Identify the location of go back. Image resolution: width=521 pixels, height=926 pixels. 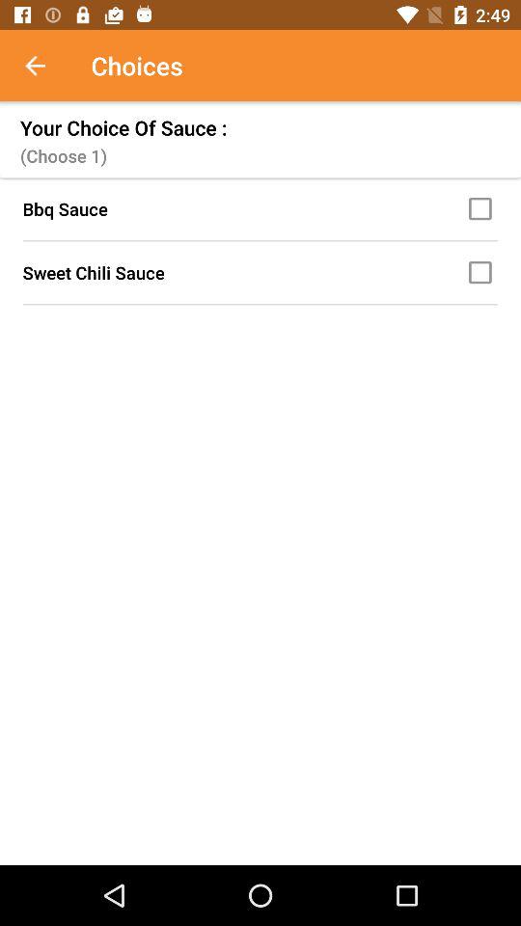
(45, 66).